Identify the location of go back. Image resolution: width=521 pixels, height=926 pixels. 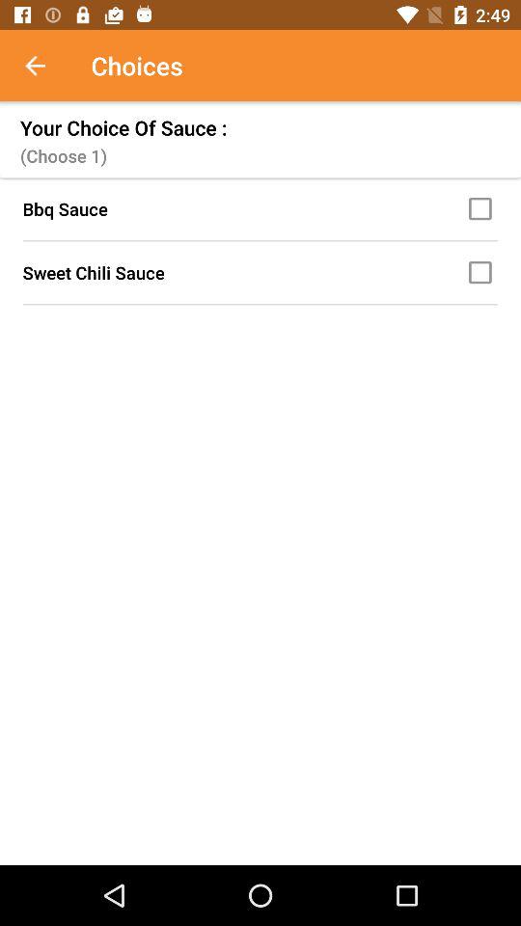
(45, 66).